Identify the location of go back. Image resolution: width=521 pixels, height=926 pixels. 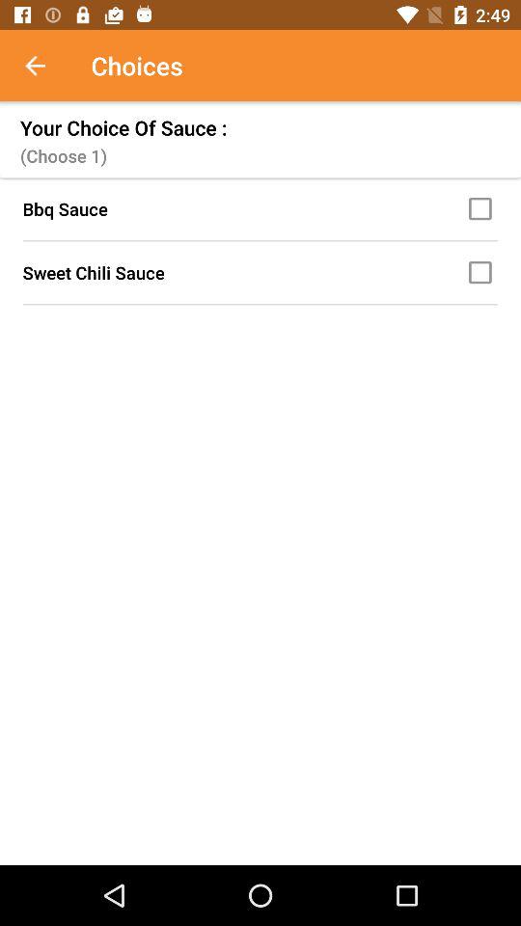
(45, 66).